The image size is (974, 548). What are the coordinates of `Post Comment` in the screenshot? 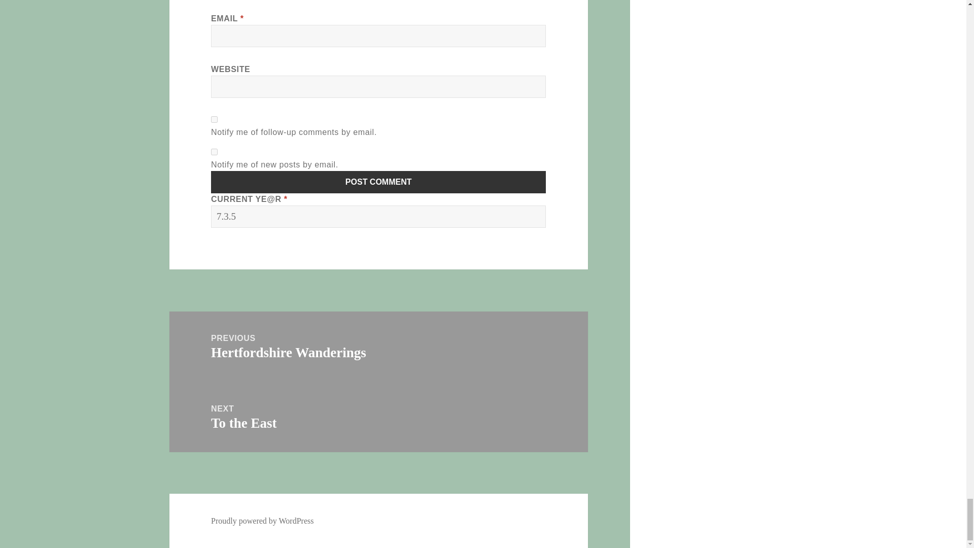 It's located at (378, 182).